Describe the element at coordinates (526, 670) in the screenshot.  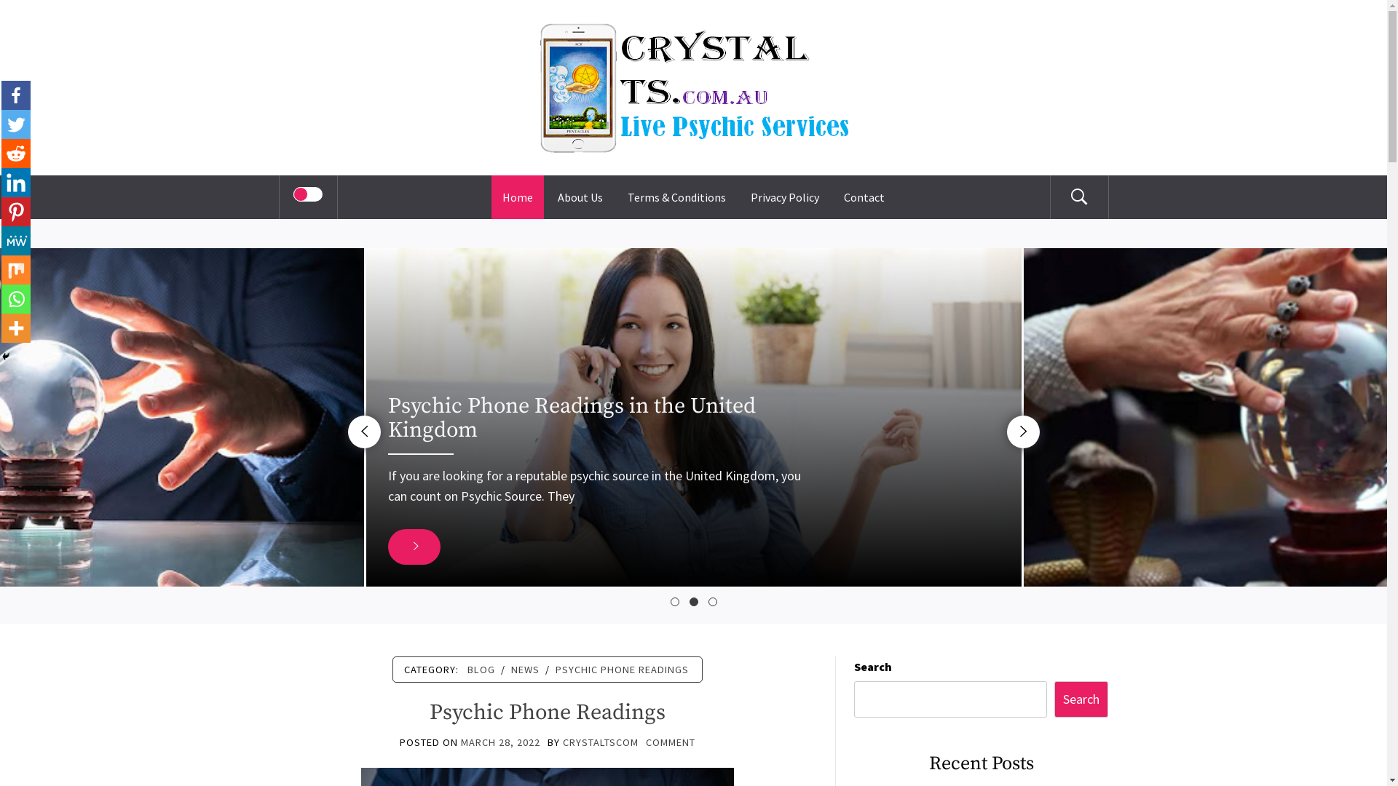
I see `NEWS` at that location.